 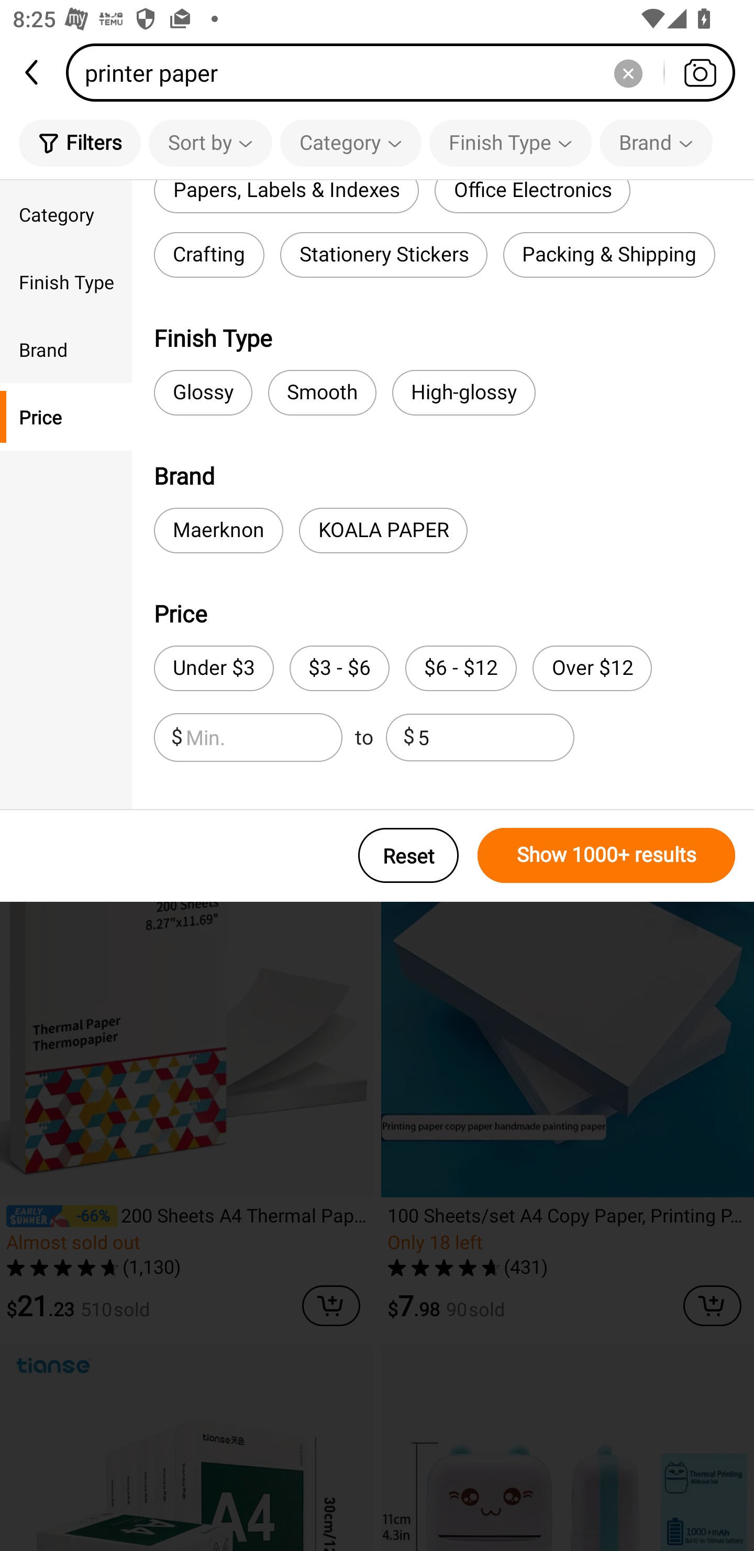 What do you see at coordinates (383, 530) in the screenshot?
I see `KOALA PAPER` at bounding box center [383, 530].